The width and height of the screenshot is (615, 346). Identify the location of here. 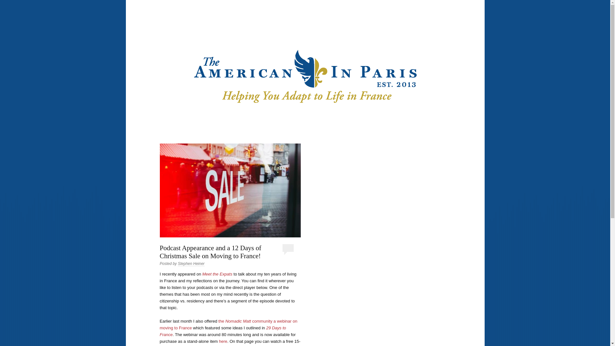
(223, 342).